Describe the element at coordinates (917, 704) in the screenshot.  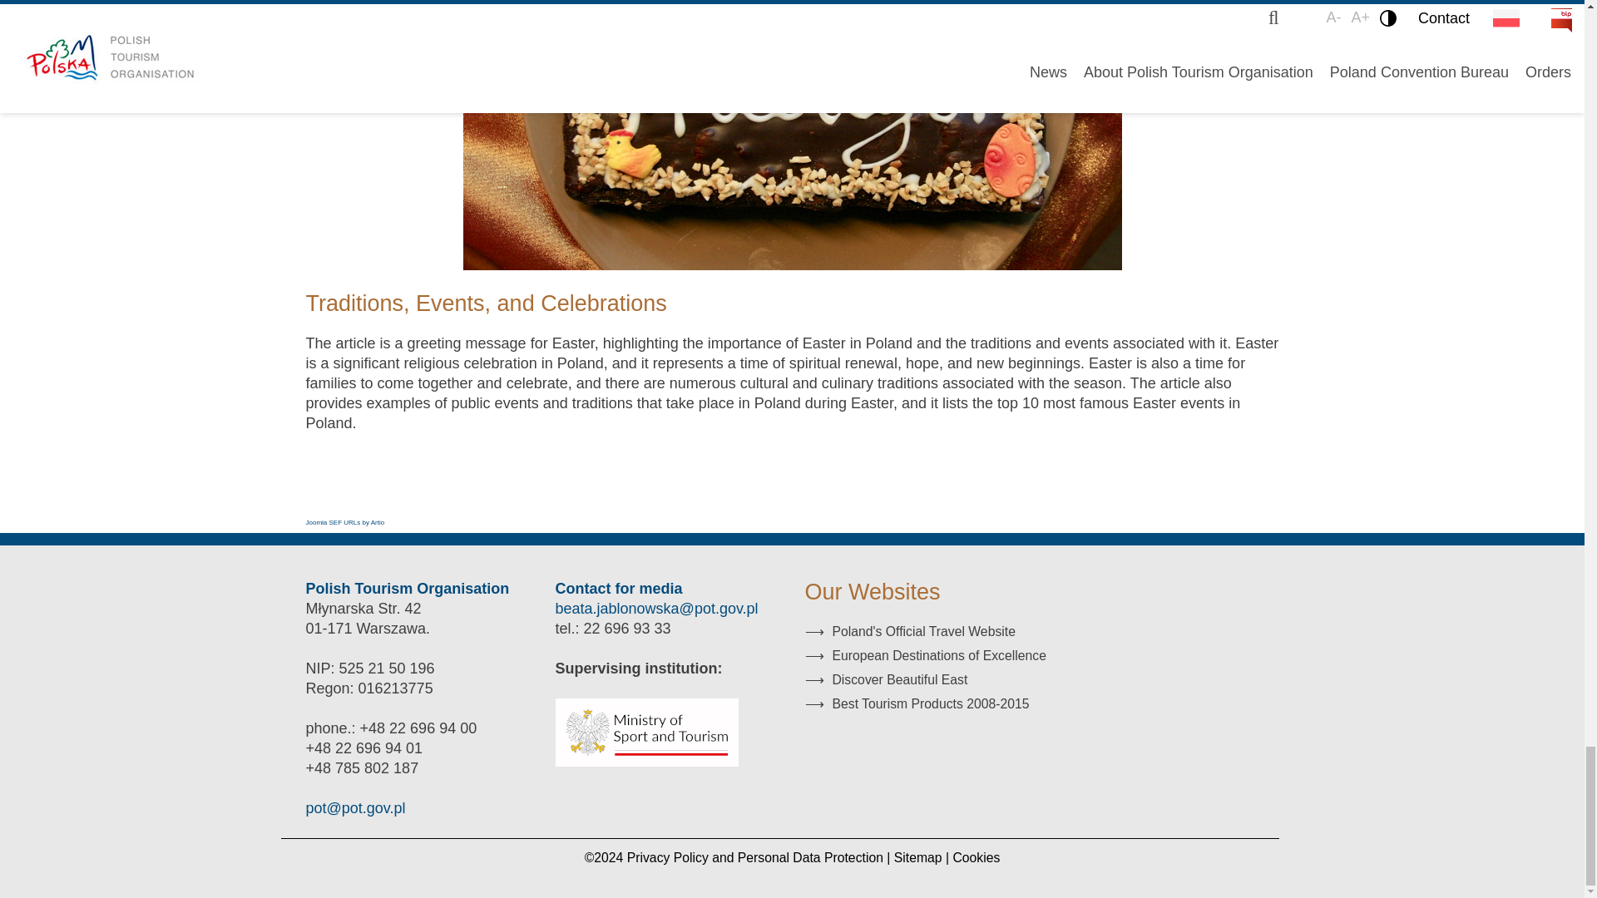
I see `Polska Podaj Dalej - link open in new tab` at that location.